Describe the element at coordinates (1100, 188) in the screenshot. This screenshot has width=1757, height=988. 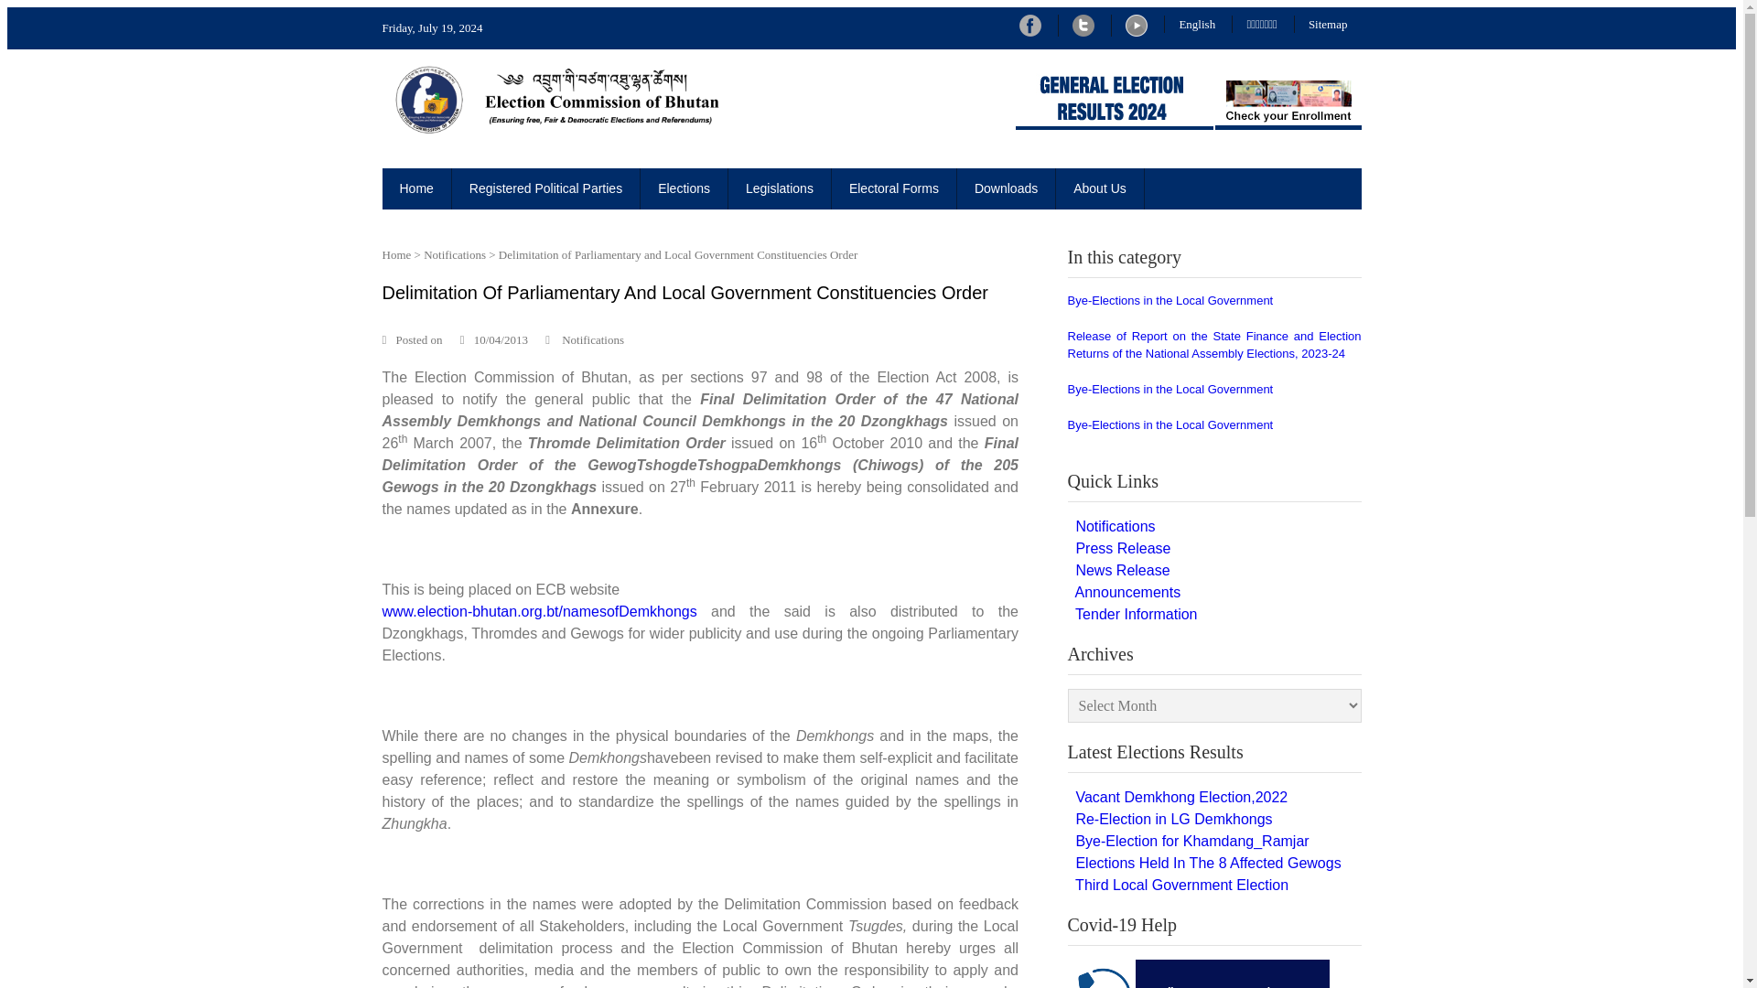
I see `About Us` at that location.